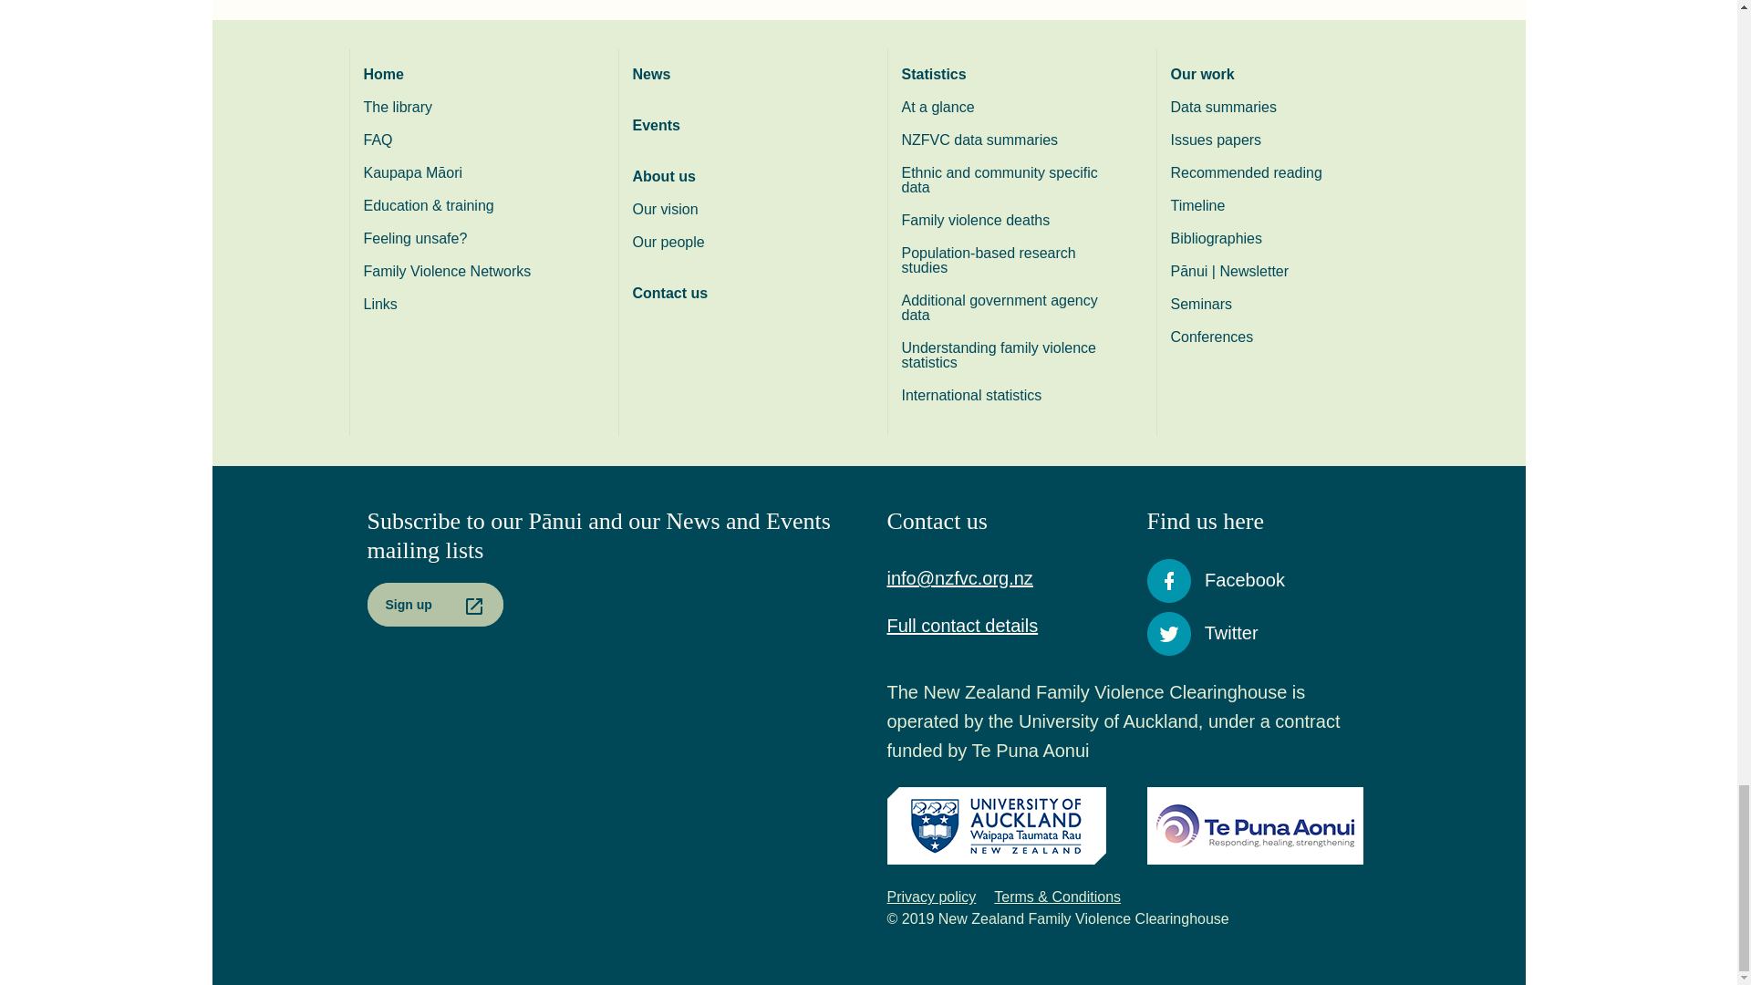 This screenshot has width=1751, height=985. What do you see at coordinates (471, 140) in the screenshot?
I see `FAQ` at bounding box center [471, 140].